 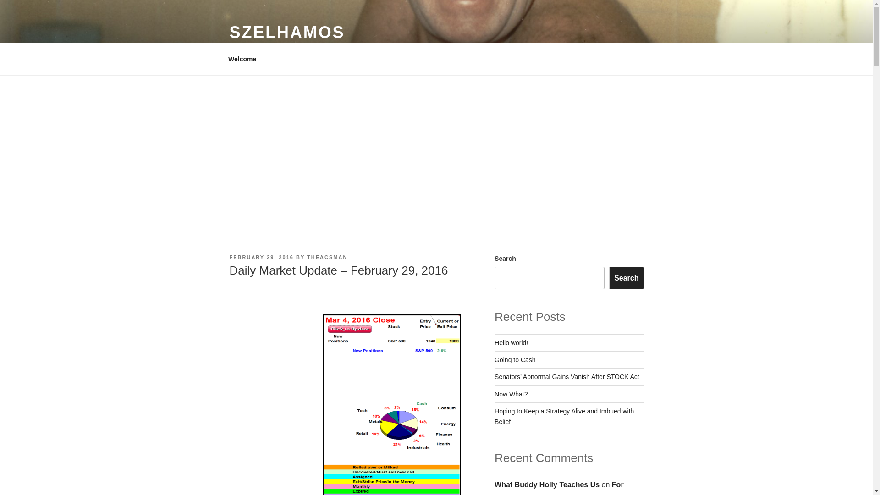 I want to click on For Reformed Broker, so click(x=559, y=488).